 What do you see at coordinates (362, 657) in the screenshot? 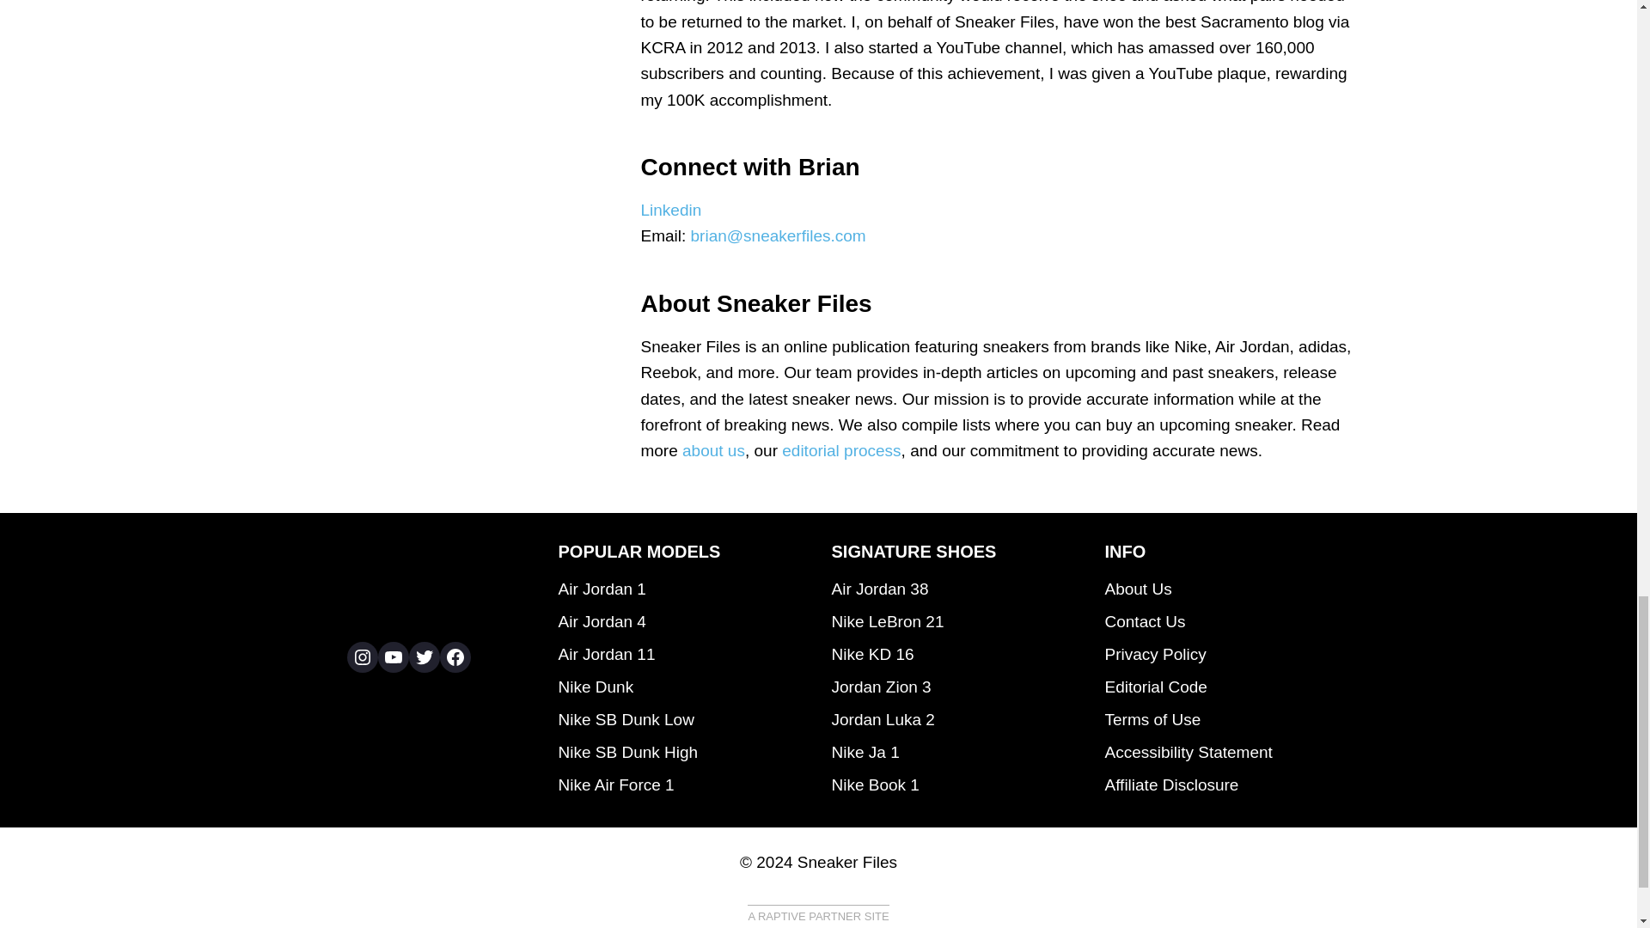
I see `Instagram` at bounding box center [362, 657].